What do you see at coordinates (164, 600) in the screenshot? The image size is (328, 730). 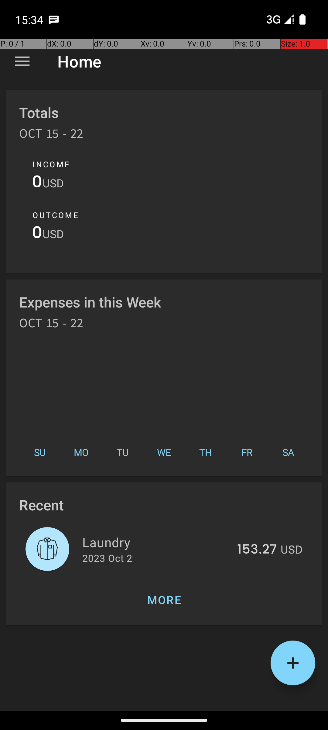 I see `MORE` at bounding box center [164, 600].